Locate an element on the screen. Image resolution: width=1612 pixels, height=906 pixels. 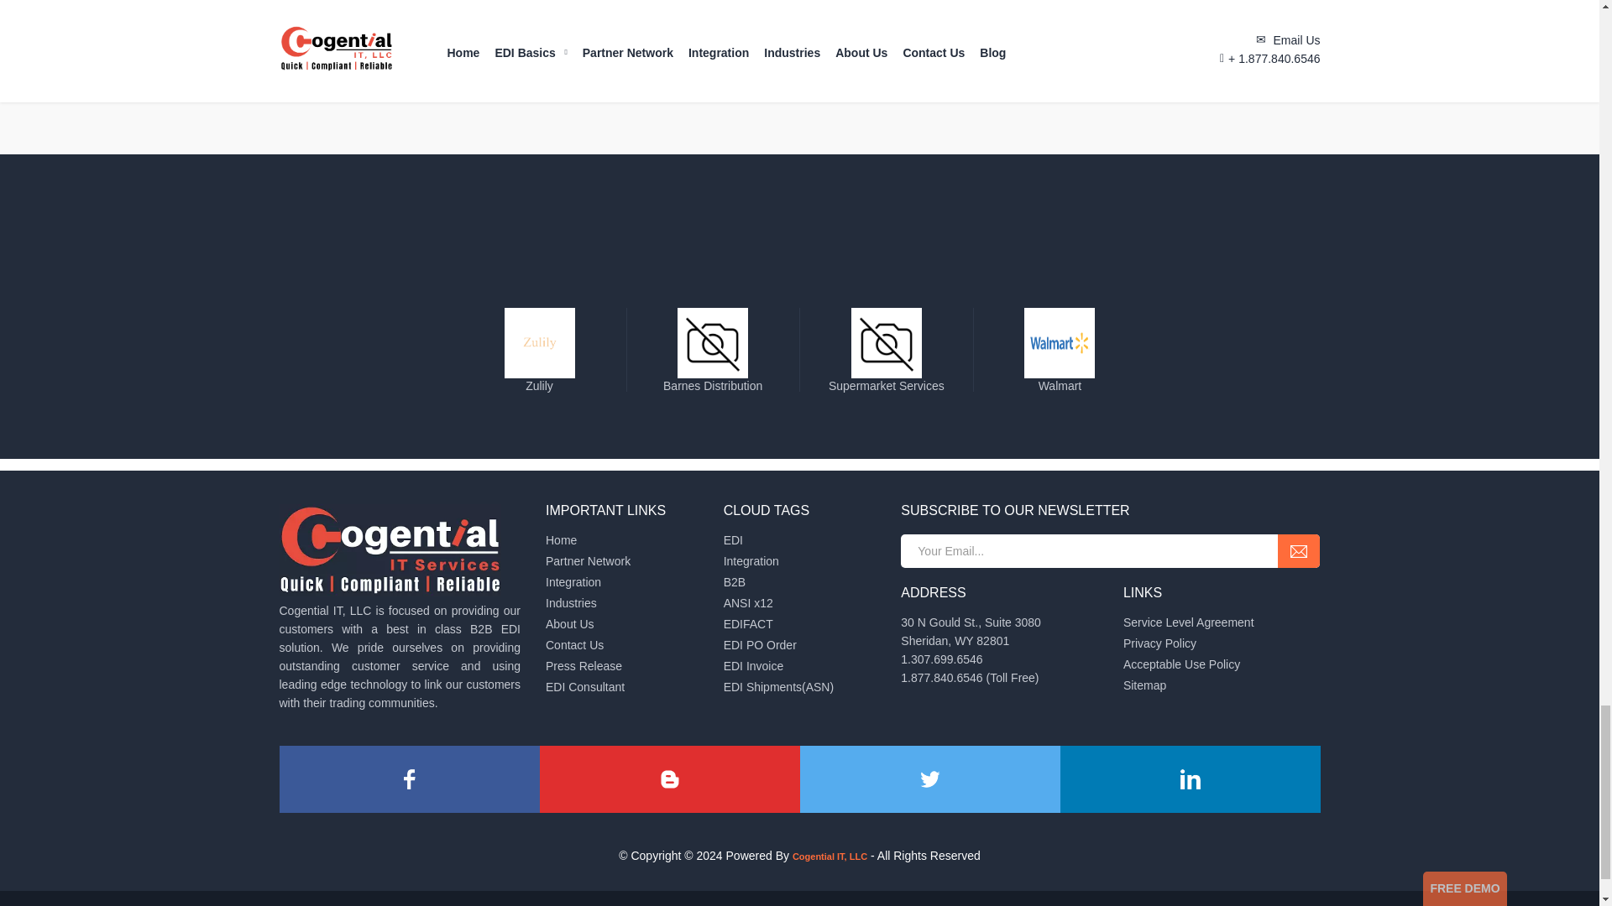
Zulily EDI is located at coordinates (539, 379).